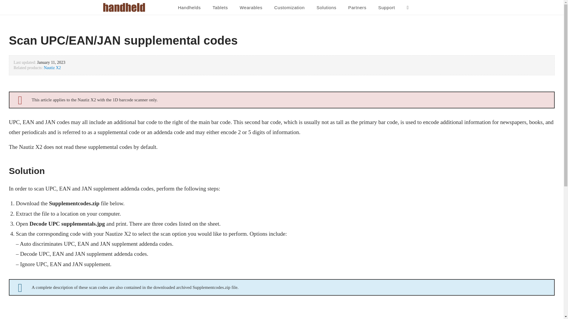 This screenshot has height=319, width=568. What do you see at coordinates (289, 8) in the screenshot?
I see `Customization` at bounding box center [289, 8].